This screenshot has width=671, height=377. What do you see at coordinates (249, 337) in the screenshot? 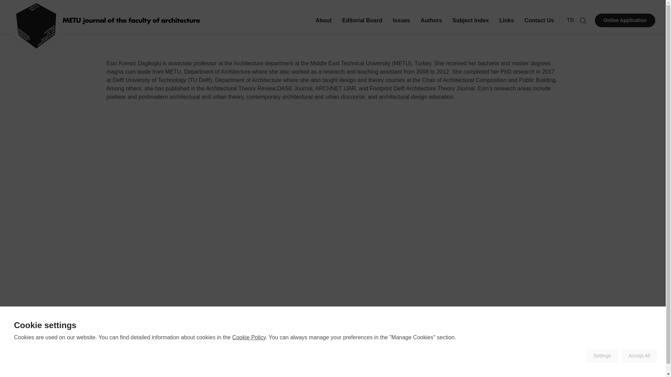
I see `Cookie Policy` at bounding box center [249, 337].